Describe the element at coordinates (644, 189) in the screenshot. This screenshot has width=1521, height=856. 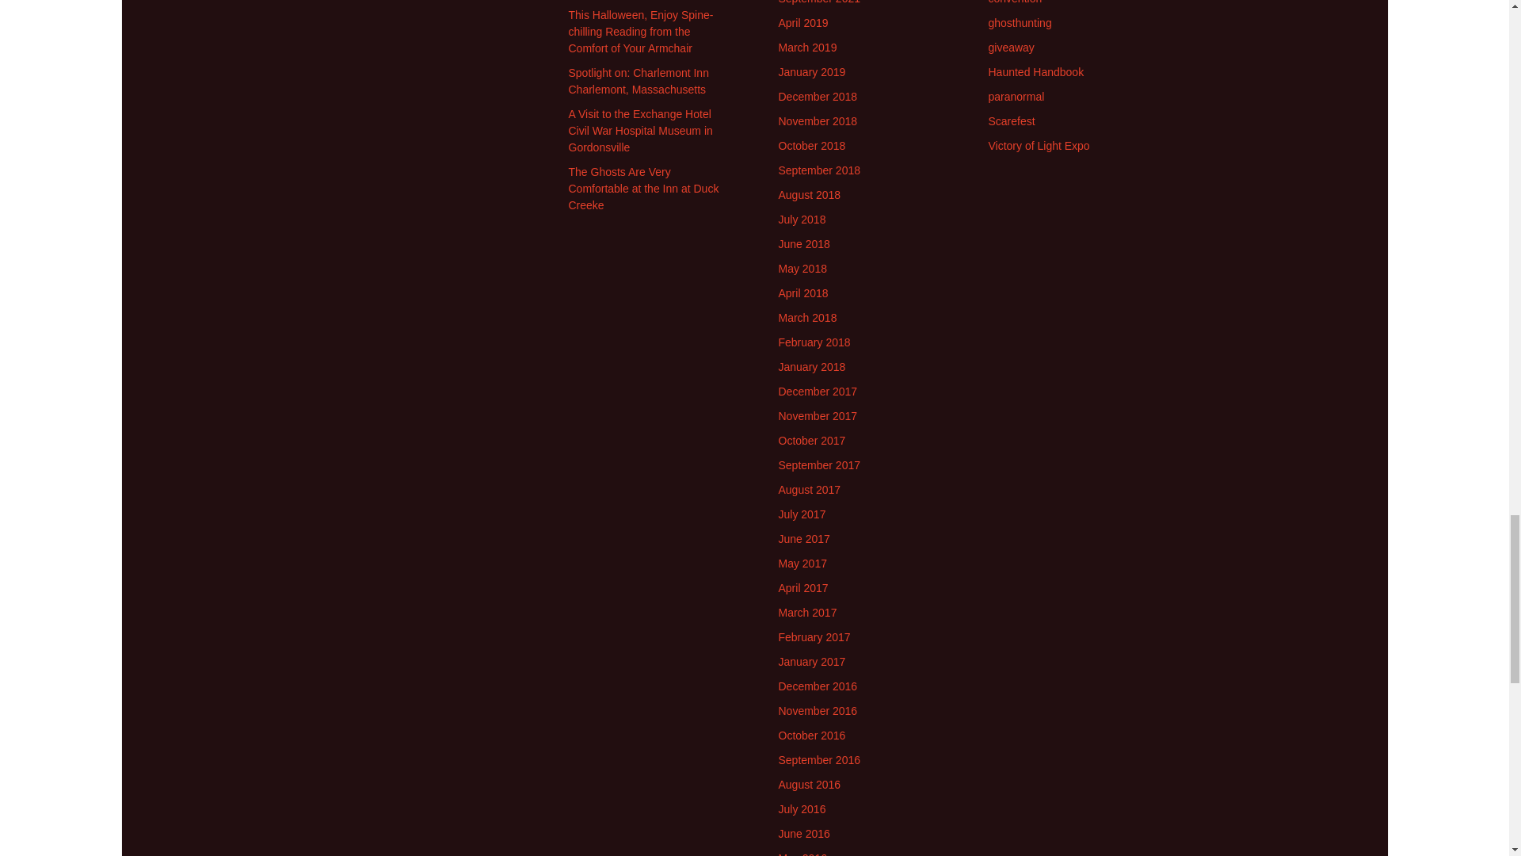
I see `The Ghosts Are Very Comfortable at the Inn at Duck Creeke` at that location.